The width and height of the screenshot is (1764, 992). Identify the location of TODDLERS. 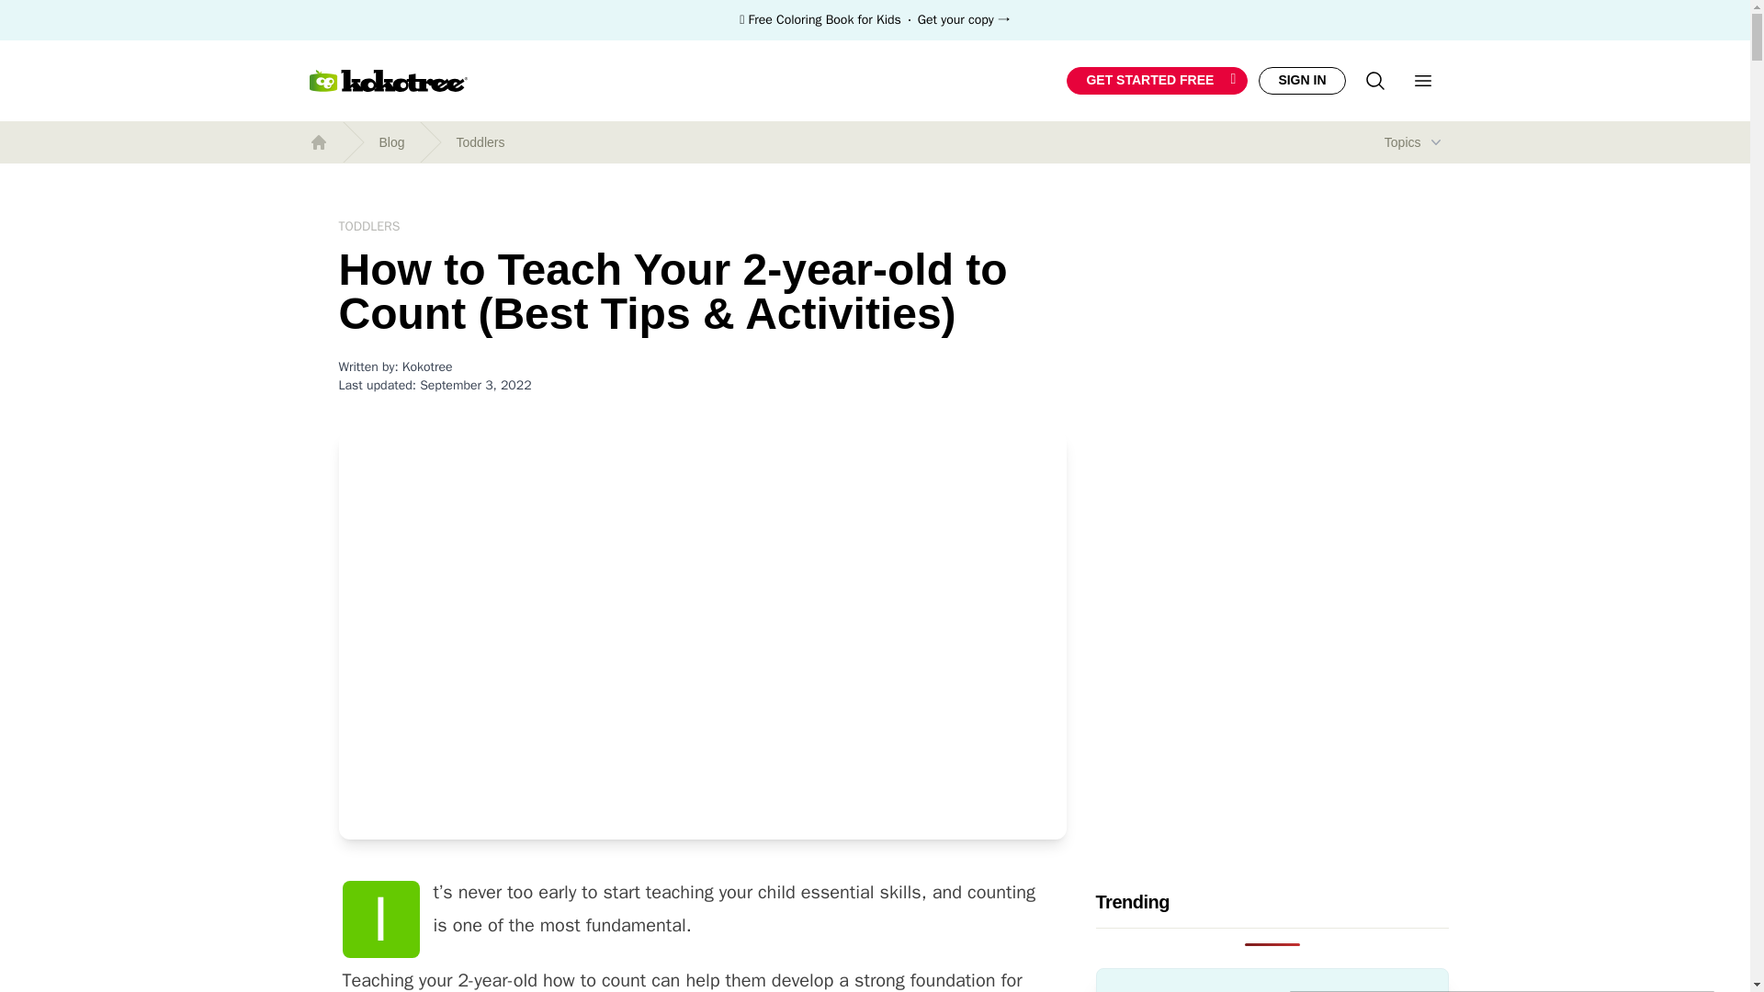
(369, 226).